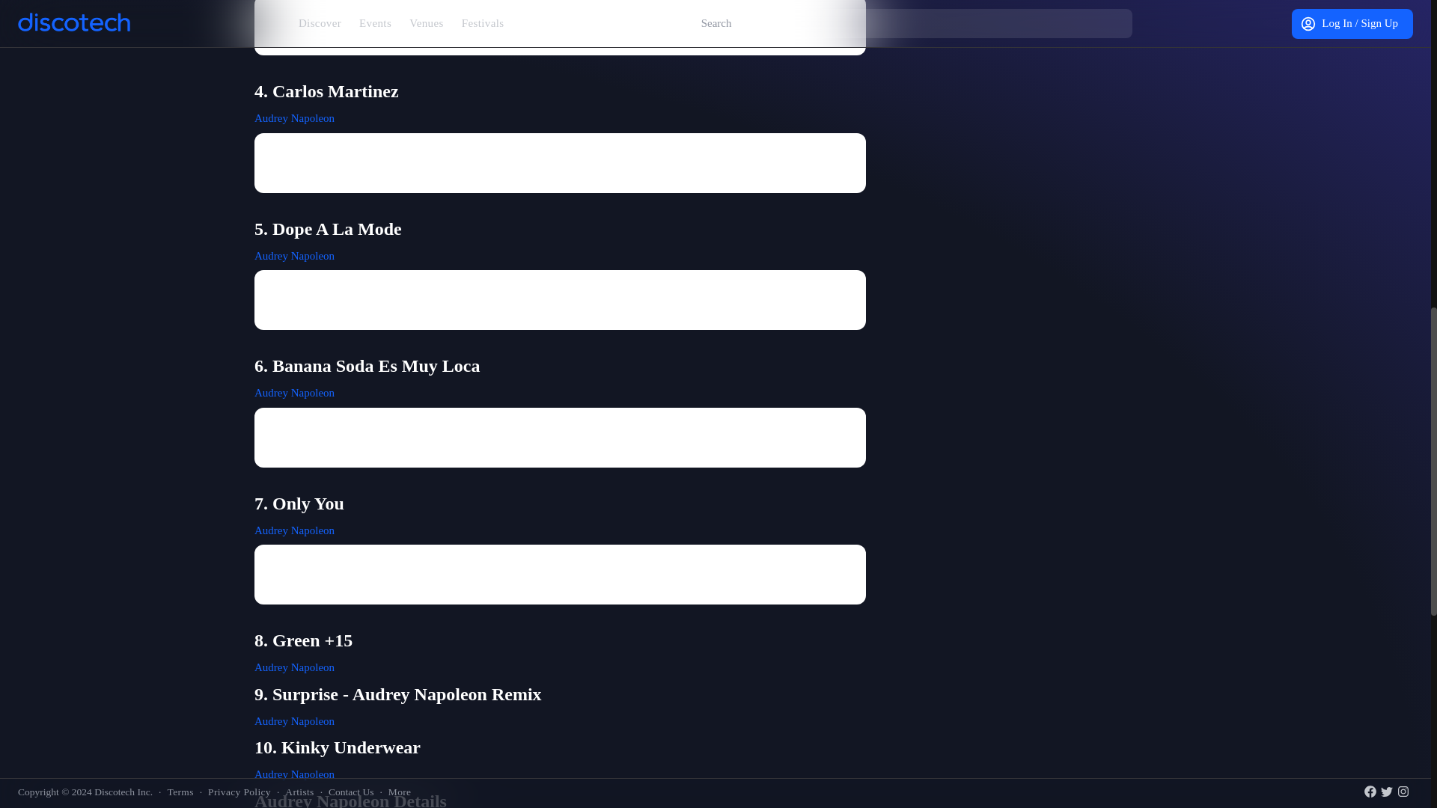  Describe the element at coordinates (560, 438) in the screenshot. I see `Spotify Web Player` at that location.